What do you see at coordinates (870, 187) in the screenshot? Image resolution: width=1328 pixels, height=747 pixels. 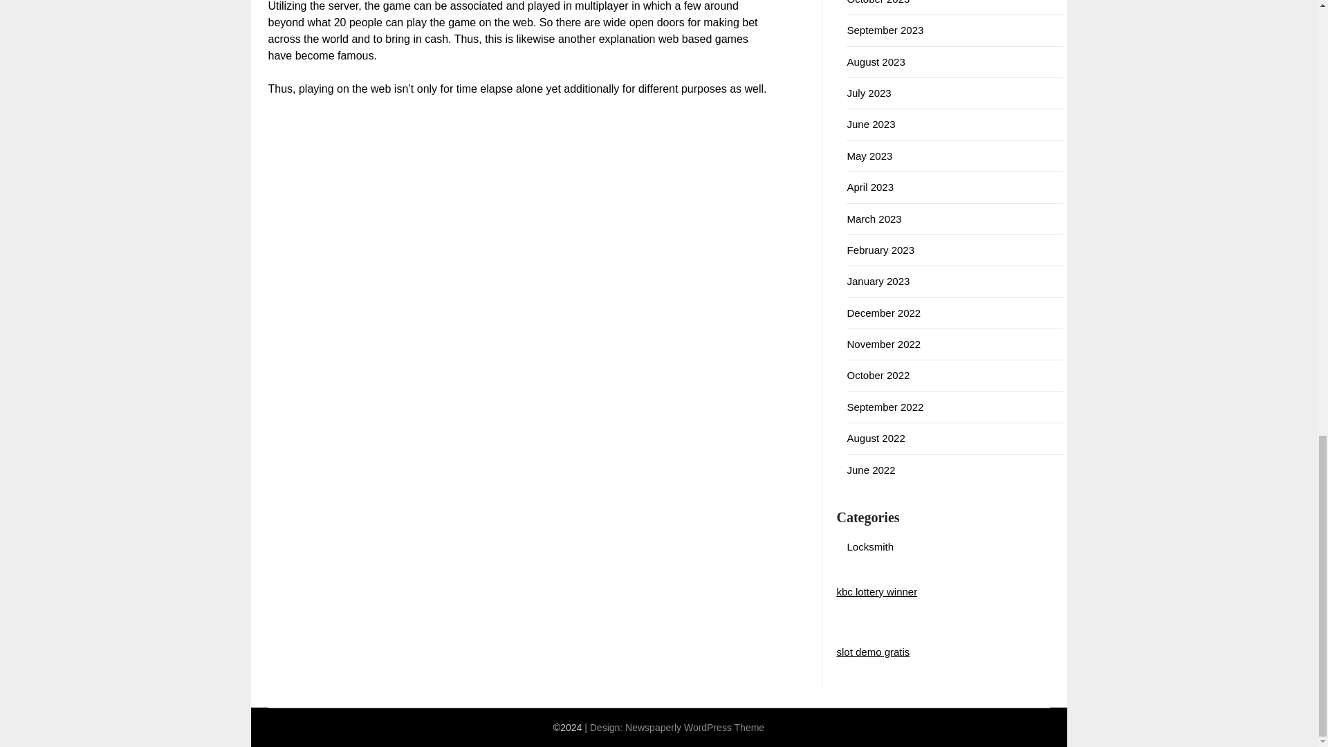 I see `April 2023` at bounding box center [870, 187].